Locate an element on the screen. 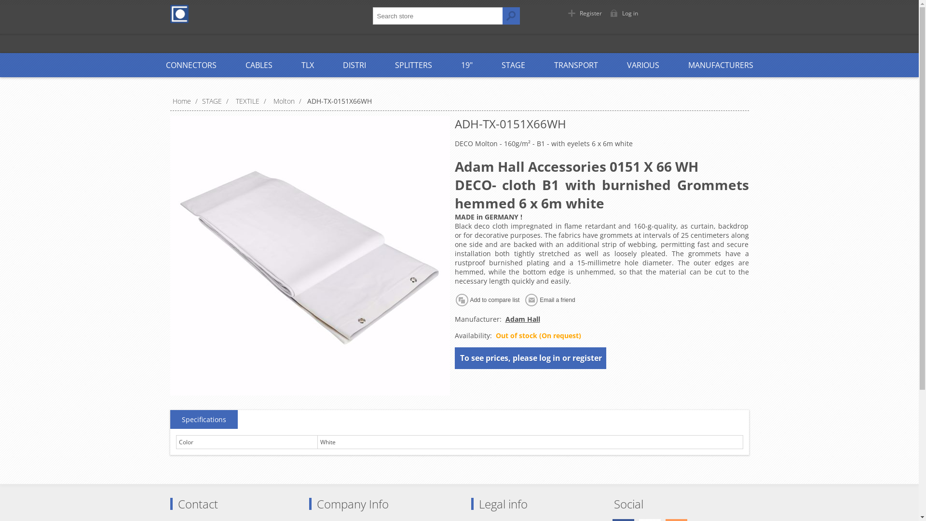 The image size is (926, 521). Adam Hall is located at coordinates (523, 319).